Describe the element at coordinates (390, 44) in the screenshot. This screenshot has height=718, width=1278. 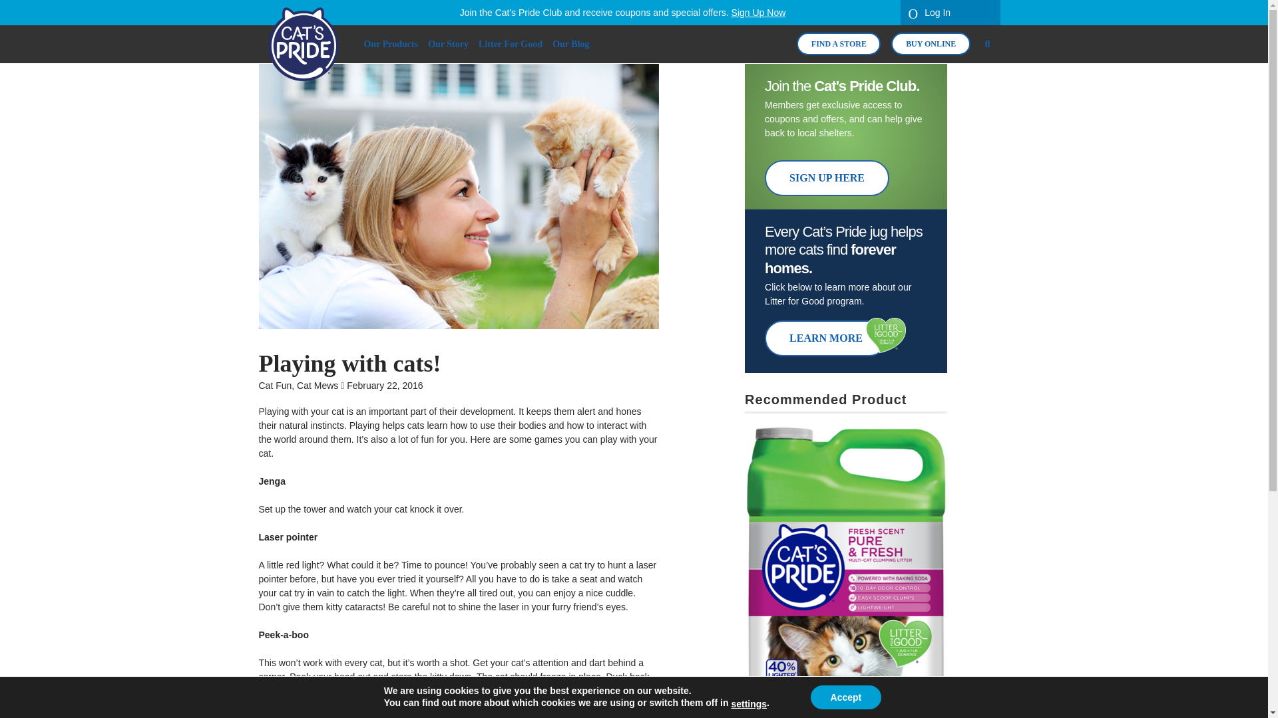
I see `Our Products` at that location.